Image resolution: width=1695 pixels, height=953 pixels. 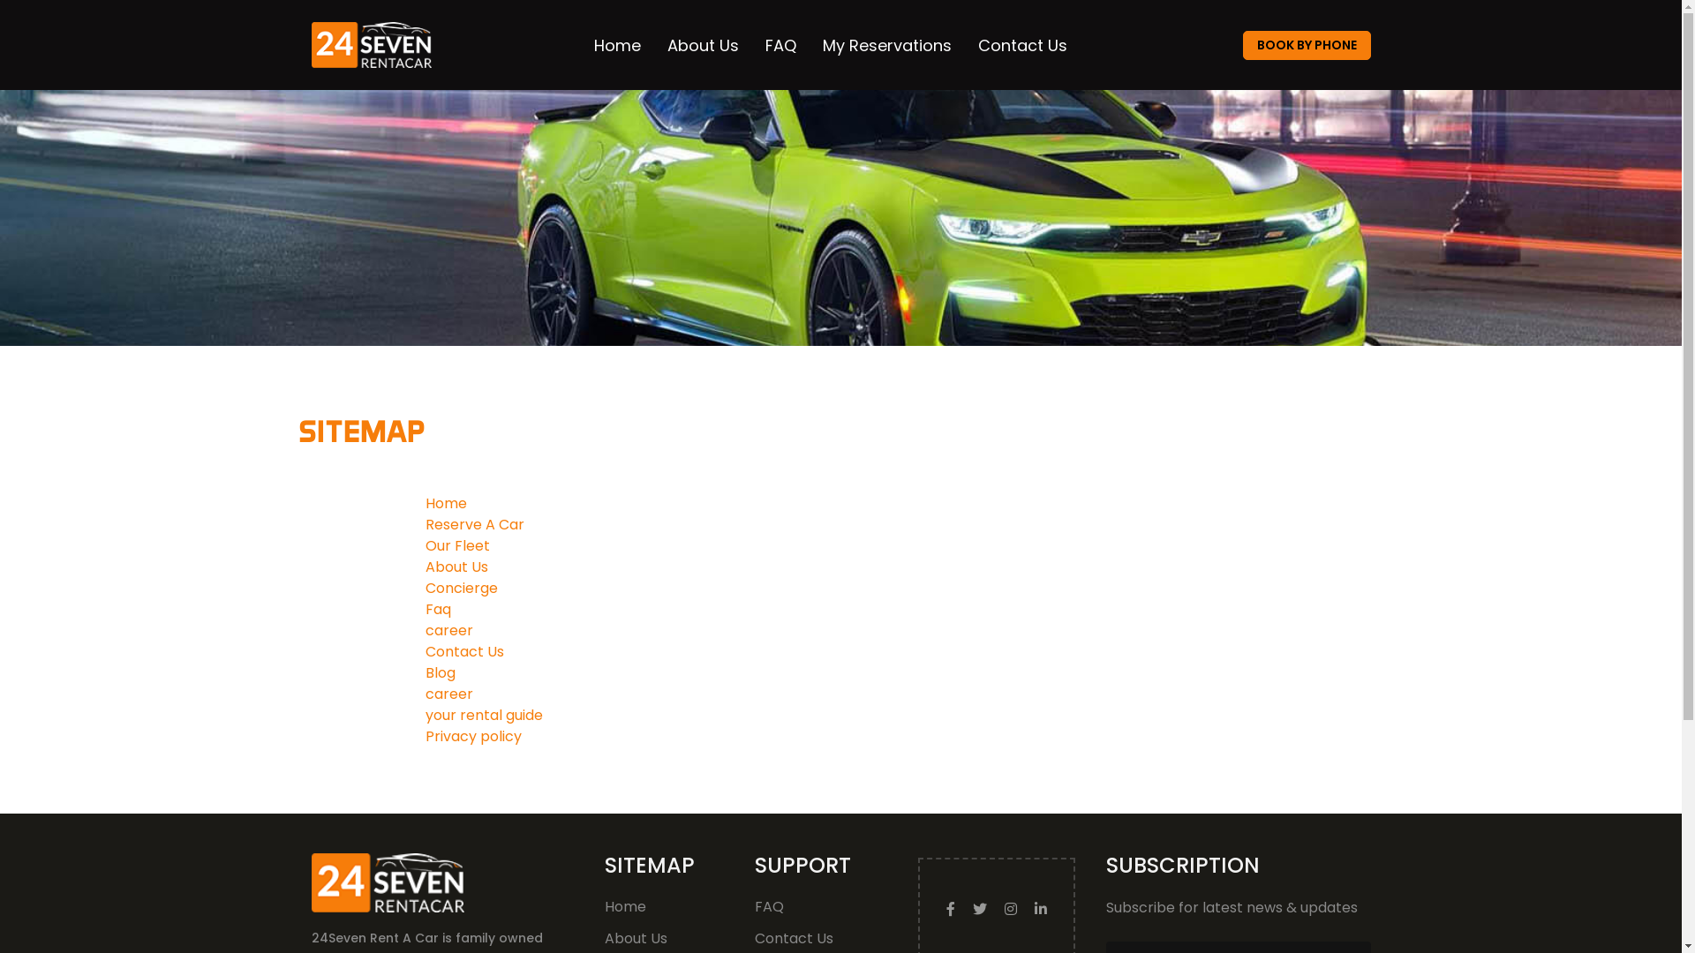 What do you see at coordinates (625, 907) in the screenshot?
I see `Home` at bounding box center [625, 907].